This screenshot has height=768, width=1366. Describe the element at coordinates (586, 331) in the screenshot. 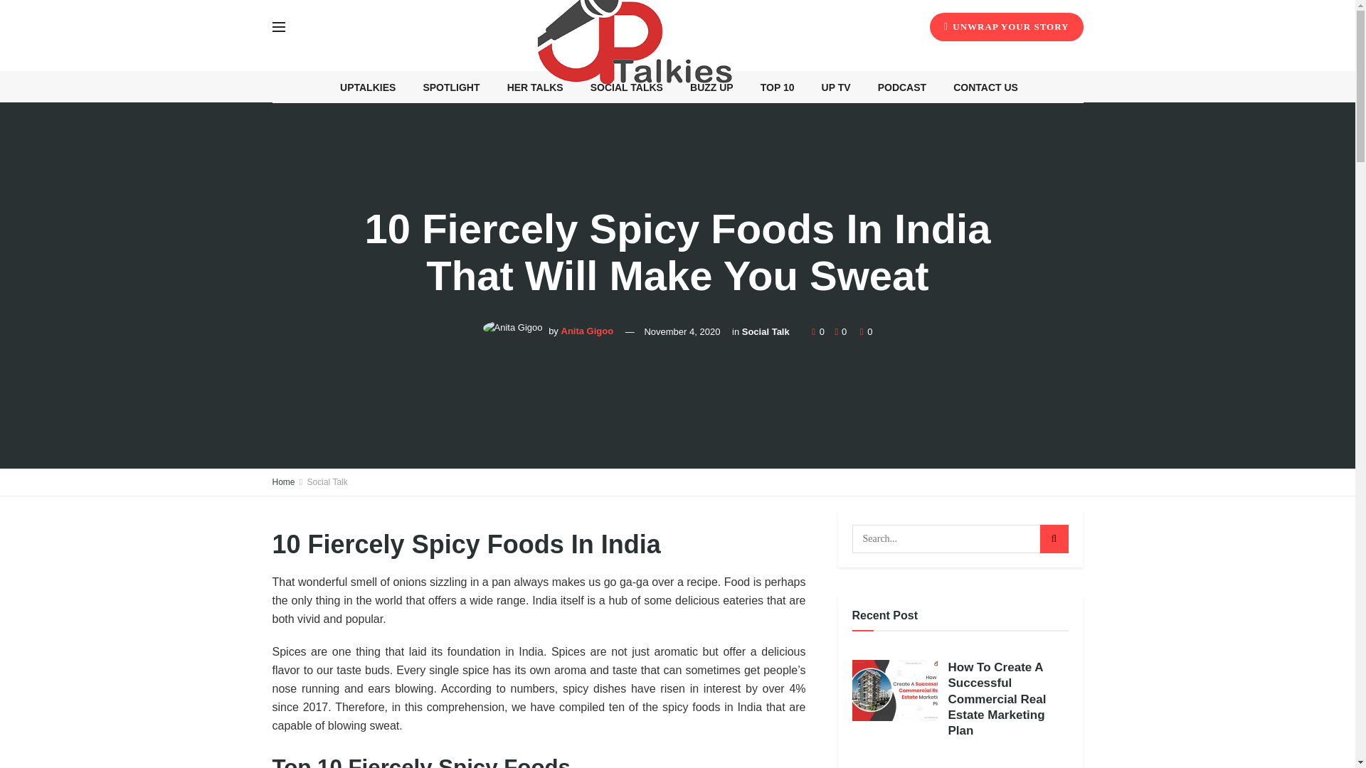

I see `Anita Gigoo` at that location.